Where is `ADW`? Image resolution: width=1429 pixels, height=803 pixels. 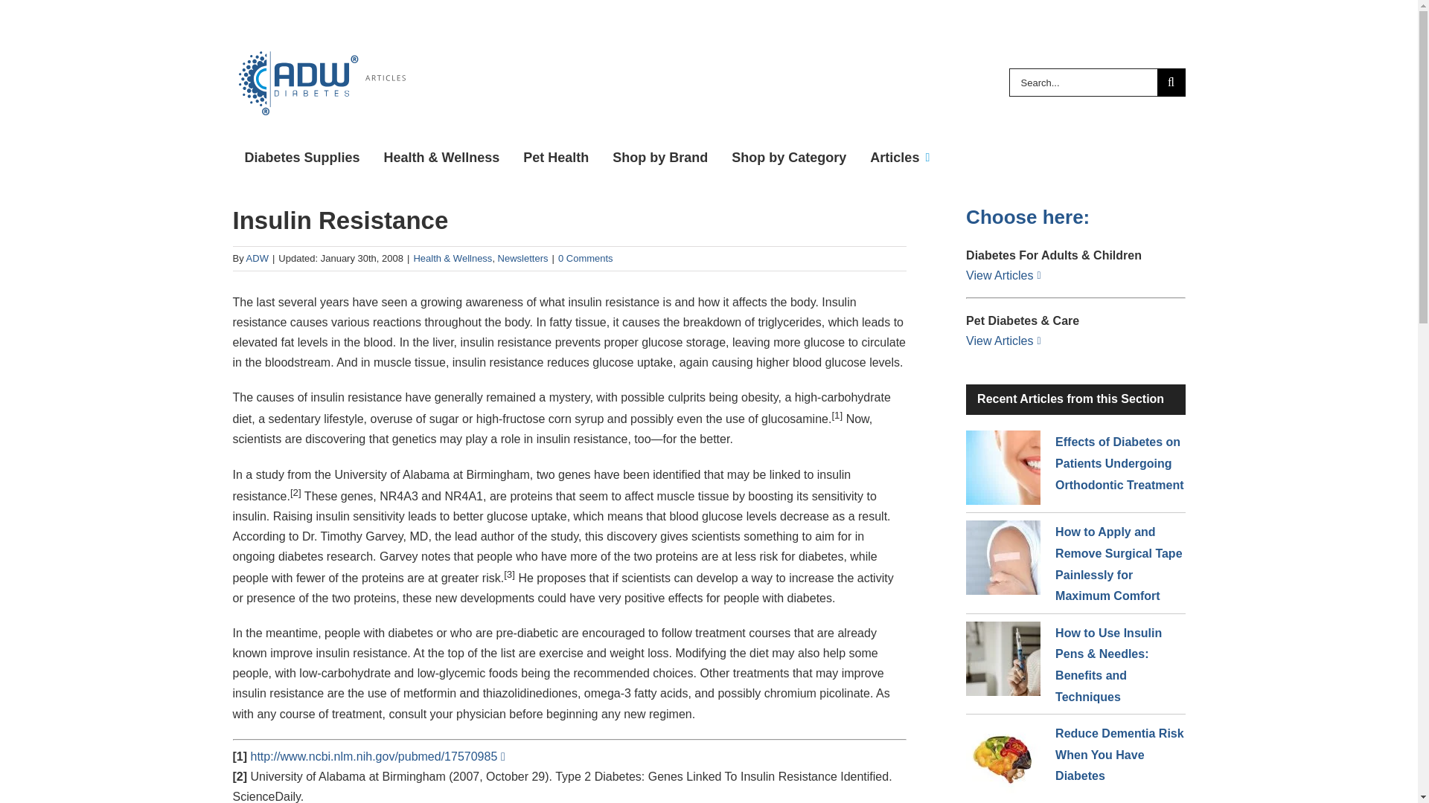
ADW is located at coordinates (257, 259).